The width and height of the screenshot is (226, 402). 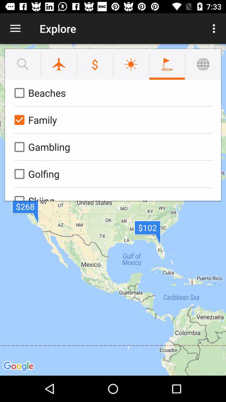 What do you see at coordinates (111, 93) in the screenshot?
I see `choose the beaches icon` at bounding box center [111, 93].